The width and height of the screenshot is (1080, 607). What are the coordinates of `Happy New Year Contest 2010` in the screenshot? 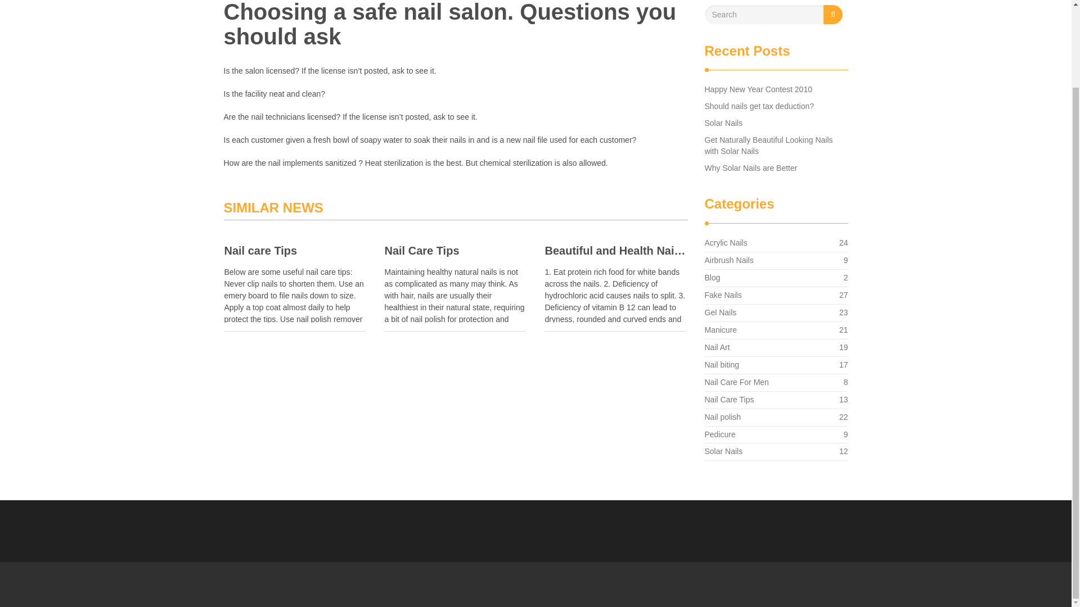 It's located at (720, 312).